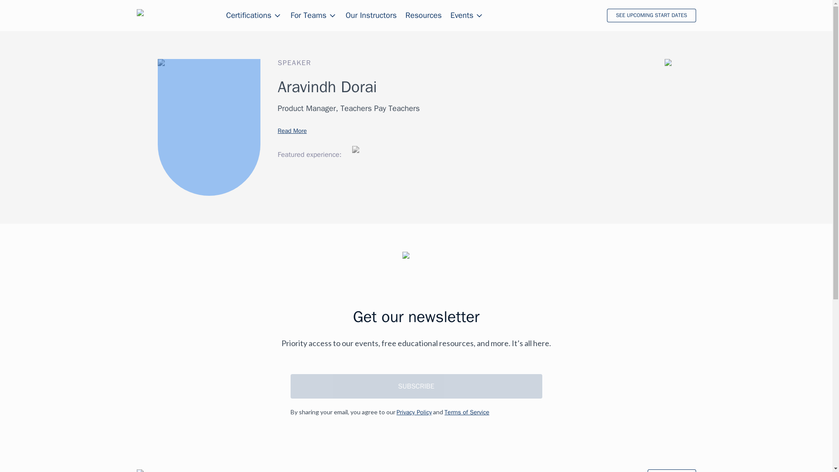  I want to click on Read More, so click(292, 130).